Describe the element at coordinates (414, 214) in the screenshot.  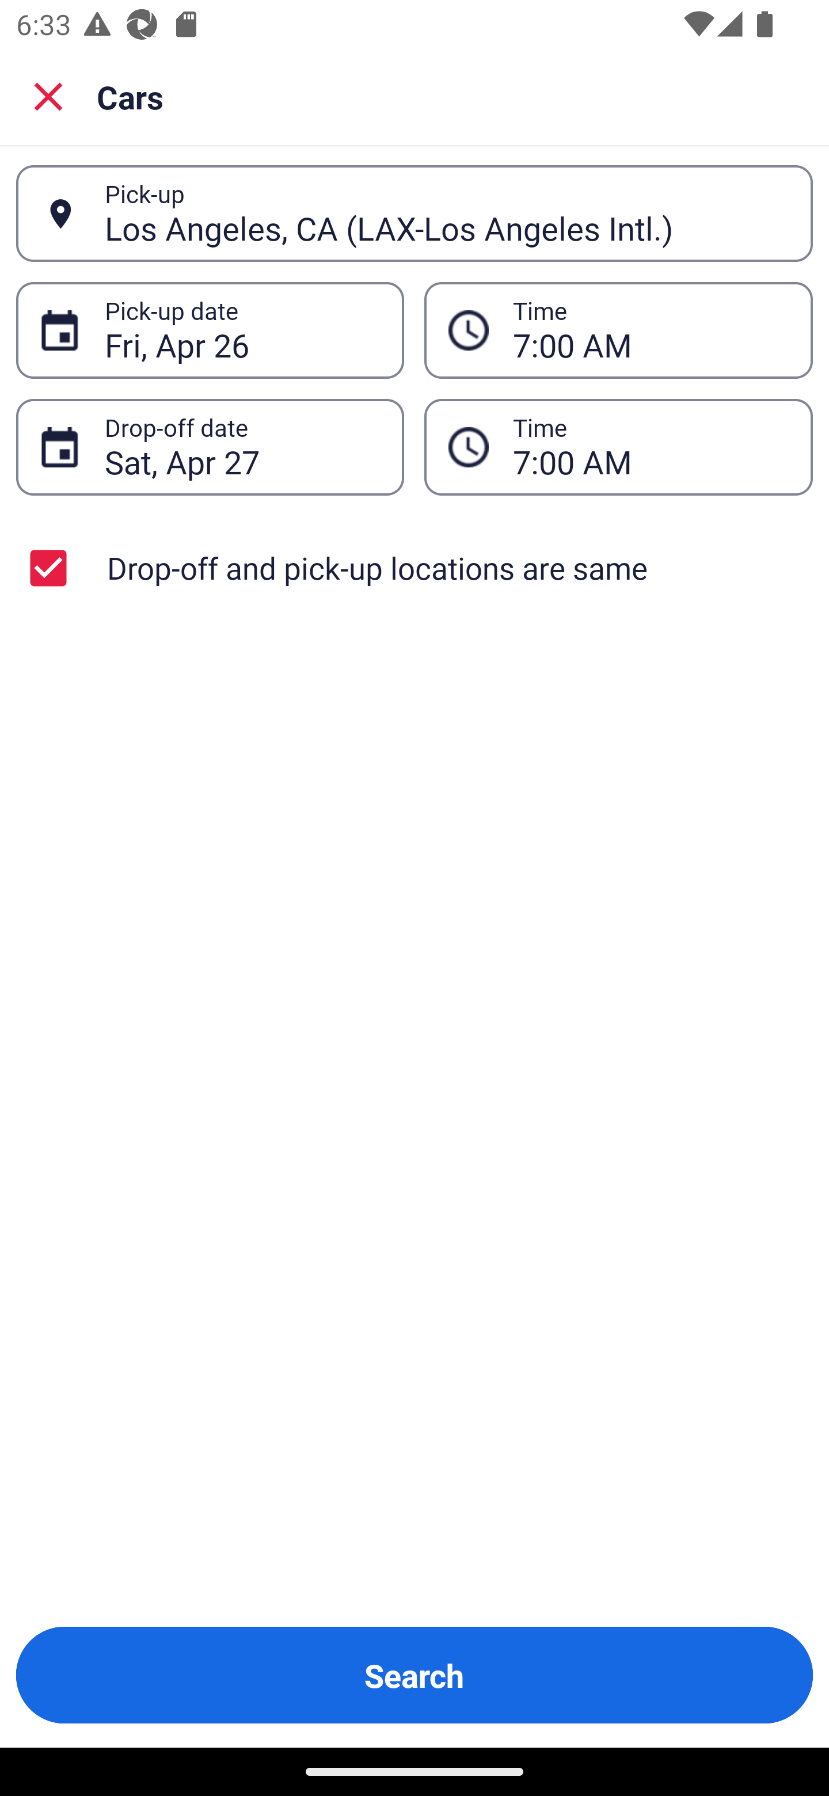
I see `Los Angeles, CA (LAX-Los Angeles Intl.) Pick-up` at that location.